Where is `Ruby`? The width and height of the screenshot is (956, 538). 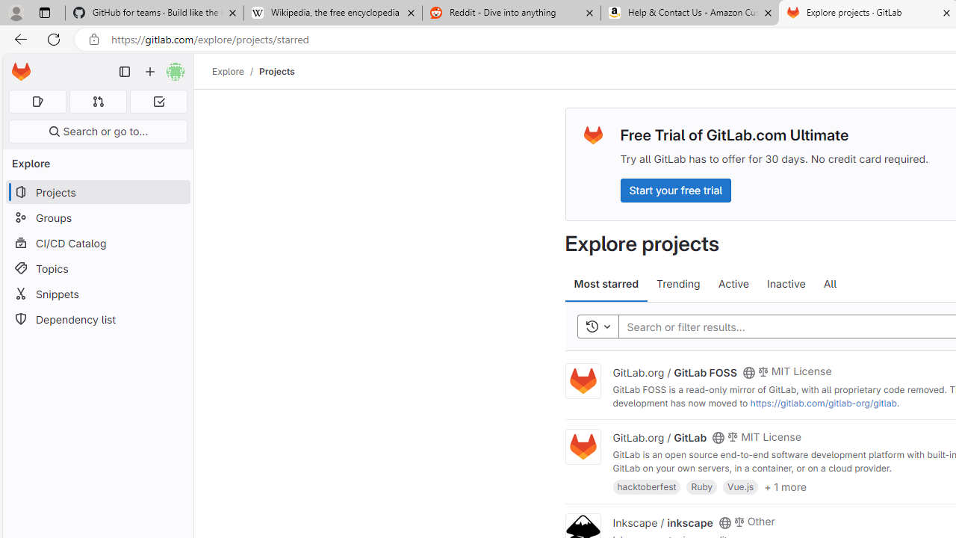 Ruby is located at coordinates (702, 486).